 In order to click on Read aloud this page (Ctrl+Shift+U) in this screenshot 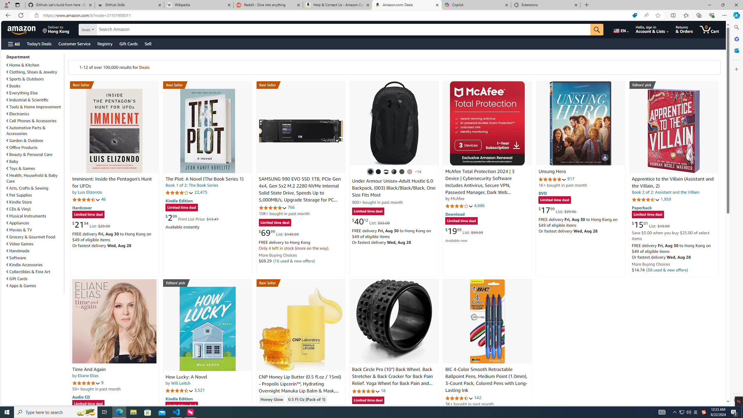, I will do `click(646, 15)`.